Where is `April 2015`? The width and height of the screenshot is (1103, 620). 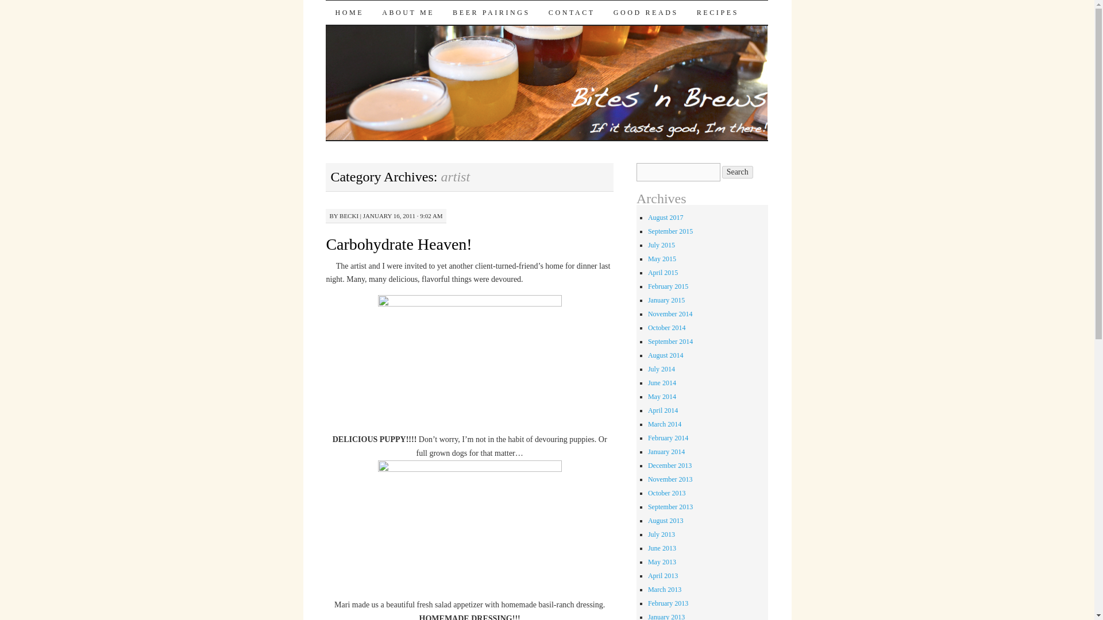
April 2015 is located at coordinates (663, 272).